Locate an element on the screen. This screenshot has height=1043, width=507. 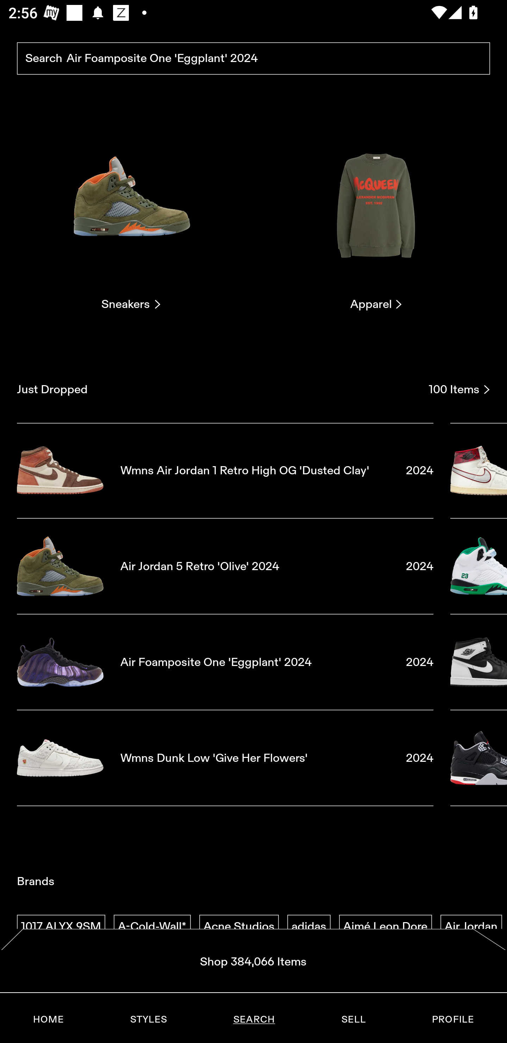
Aimé Leon Dore is located at coordinates (385, 927).